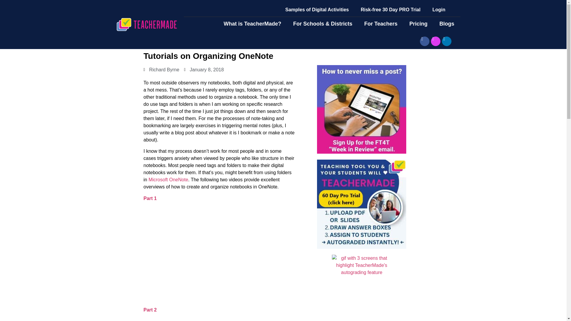  Describe the element at coordinates (439, 10) in the screenshot. I see `Login` at that location.